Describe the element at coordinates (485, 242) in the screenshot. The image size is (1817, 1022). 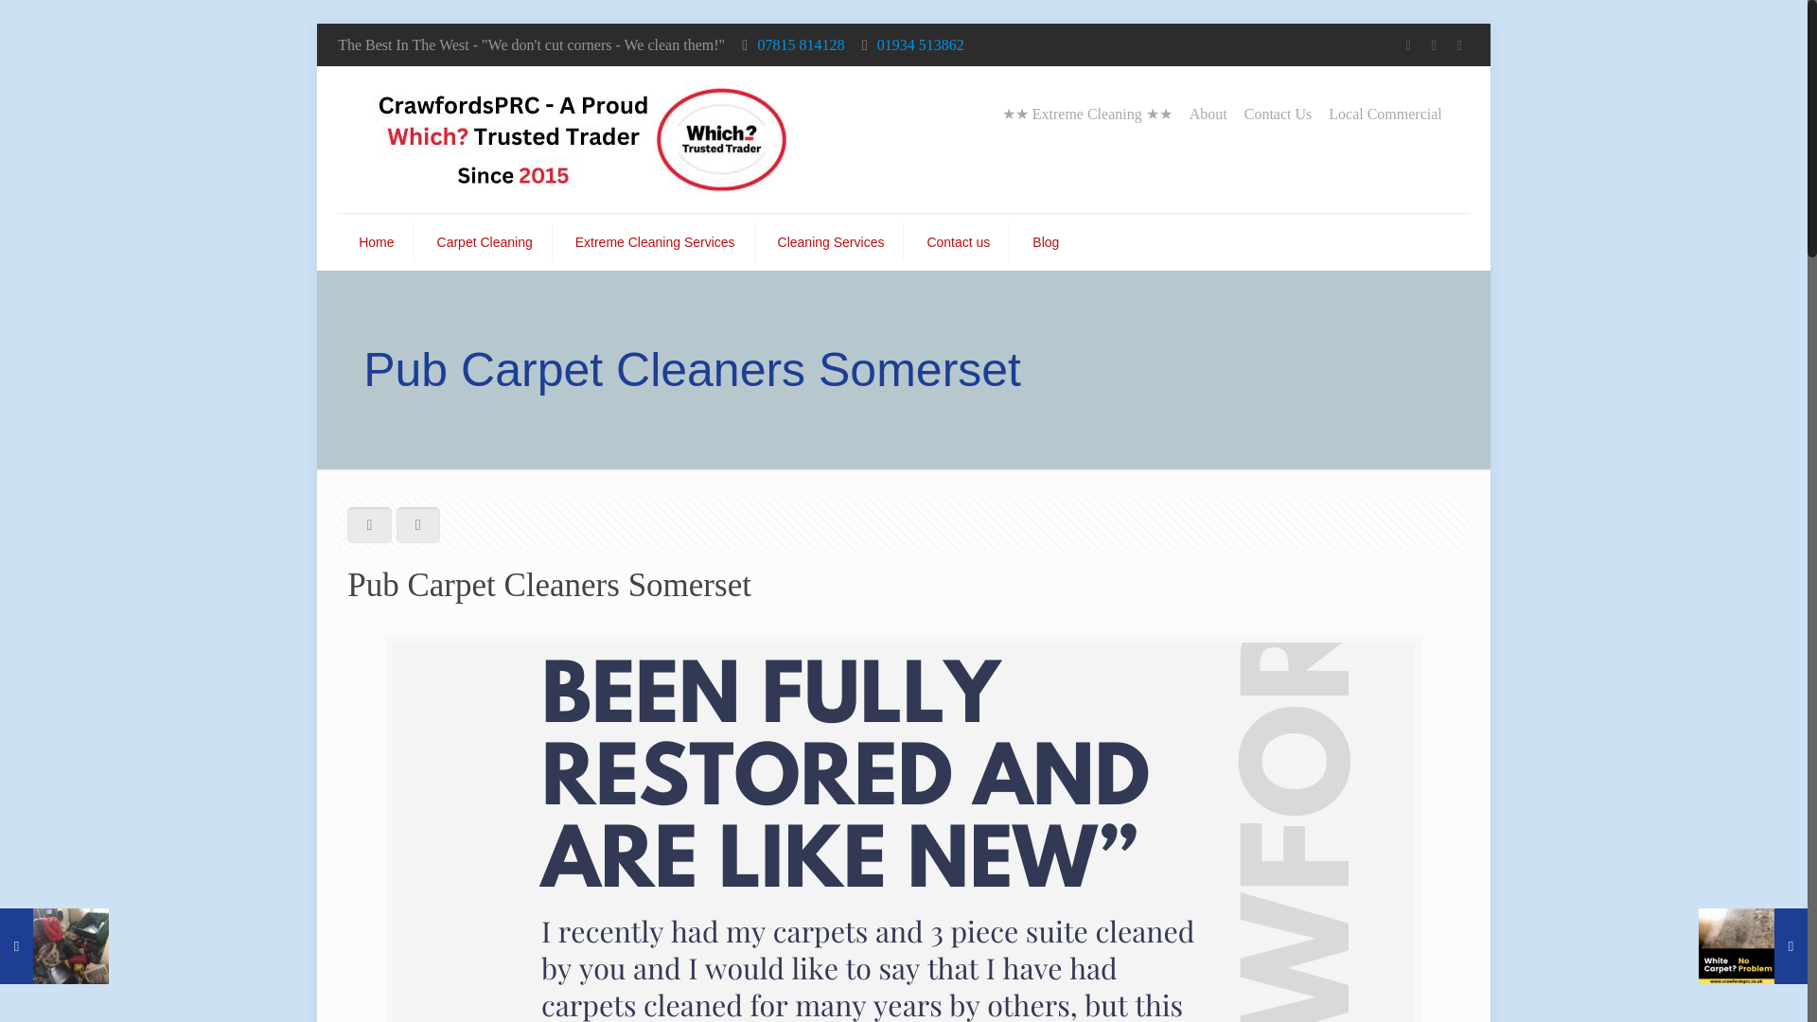
I see `Carpet Cleaning` at that location.